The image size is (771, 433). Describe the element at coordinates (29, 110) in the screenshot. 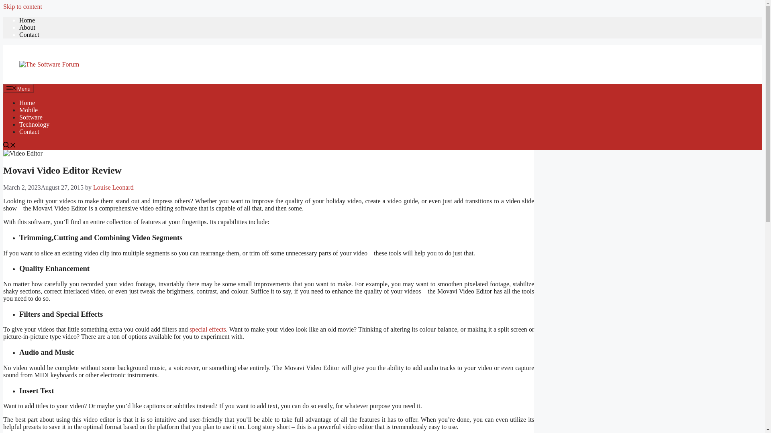

I see `Mobile` at that location.